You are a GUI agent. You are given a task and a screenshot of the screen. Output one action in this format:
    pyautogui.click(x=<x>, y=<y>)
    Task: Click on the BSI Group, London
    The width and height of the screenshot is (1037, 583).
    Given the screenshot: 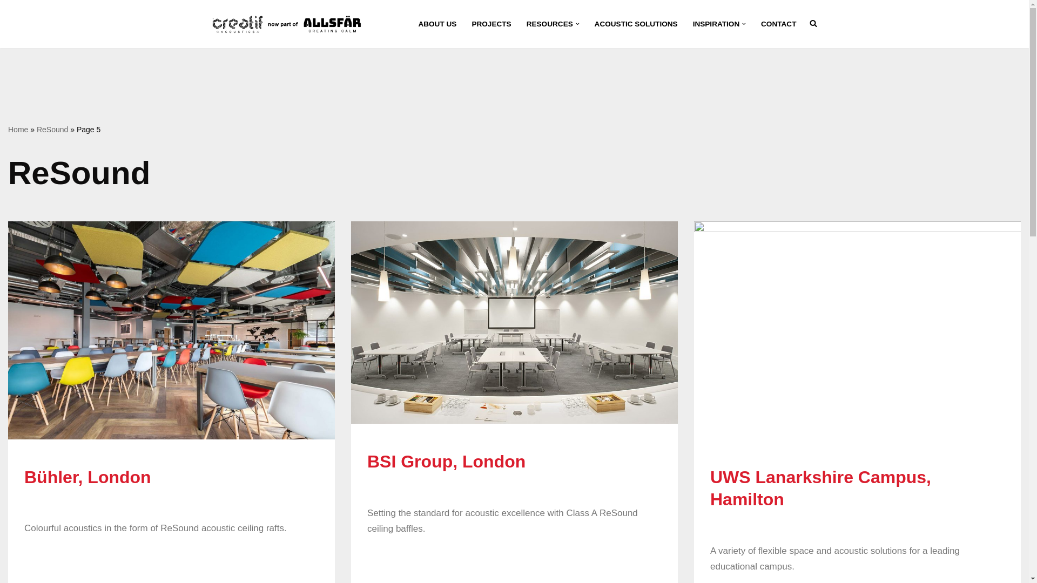 What is the action you would take?
    pyautogui.click(x=514, y=323)
    